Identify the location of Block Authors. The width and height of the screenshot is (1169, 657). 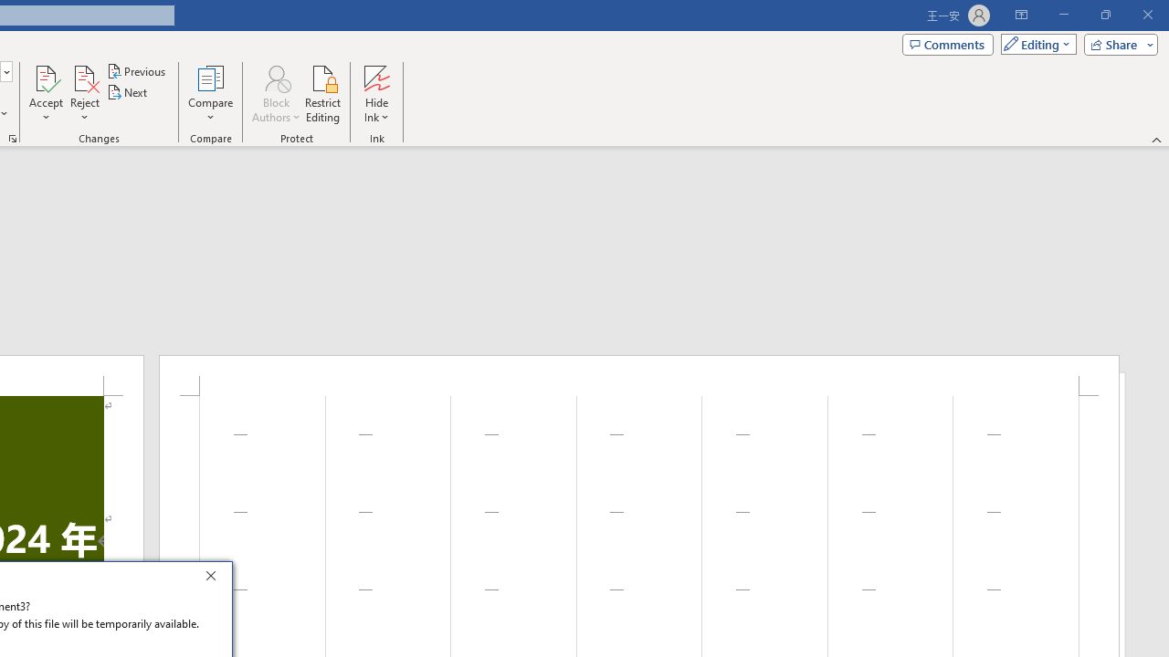
(276, 93).